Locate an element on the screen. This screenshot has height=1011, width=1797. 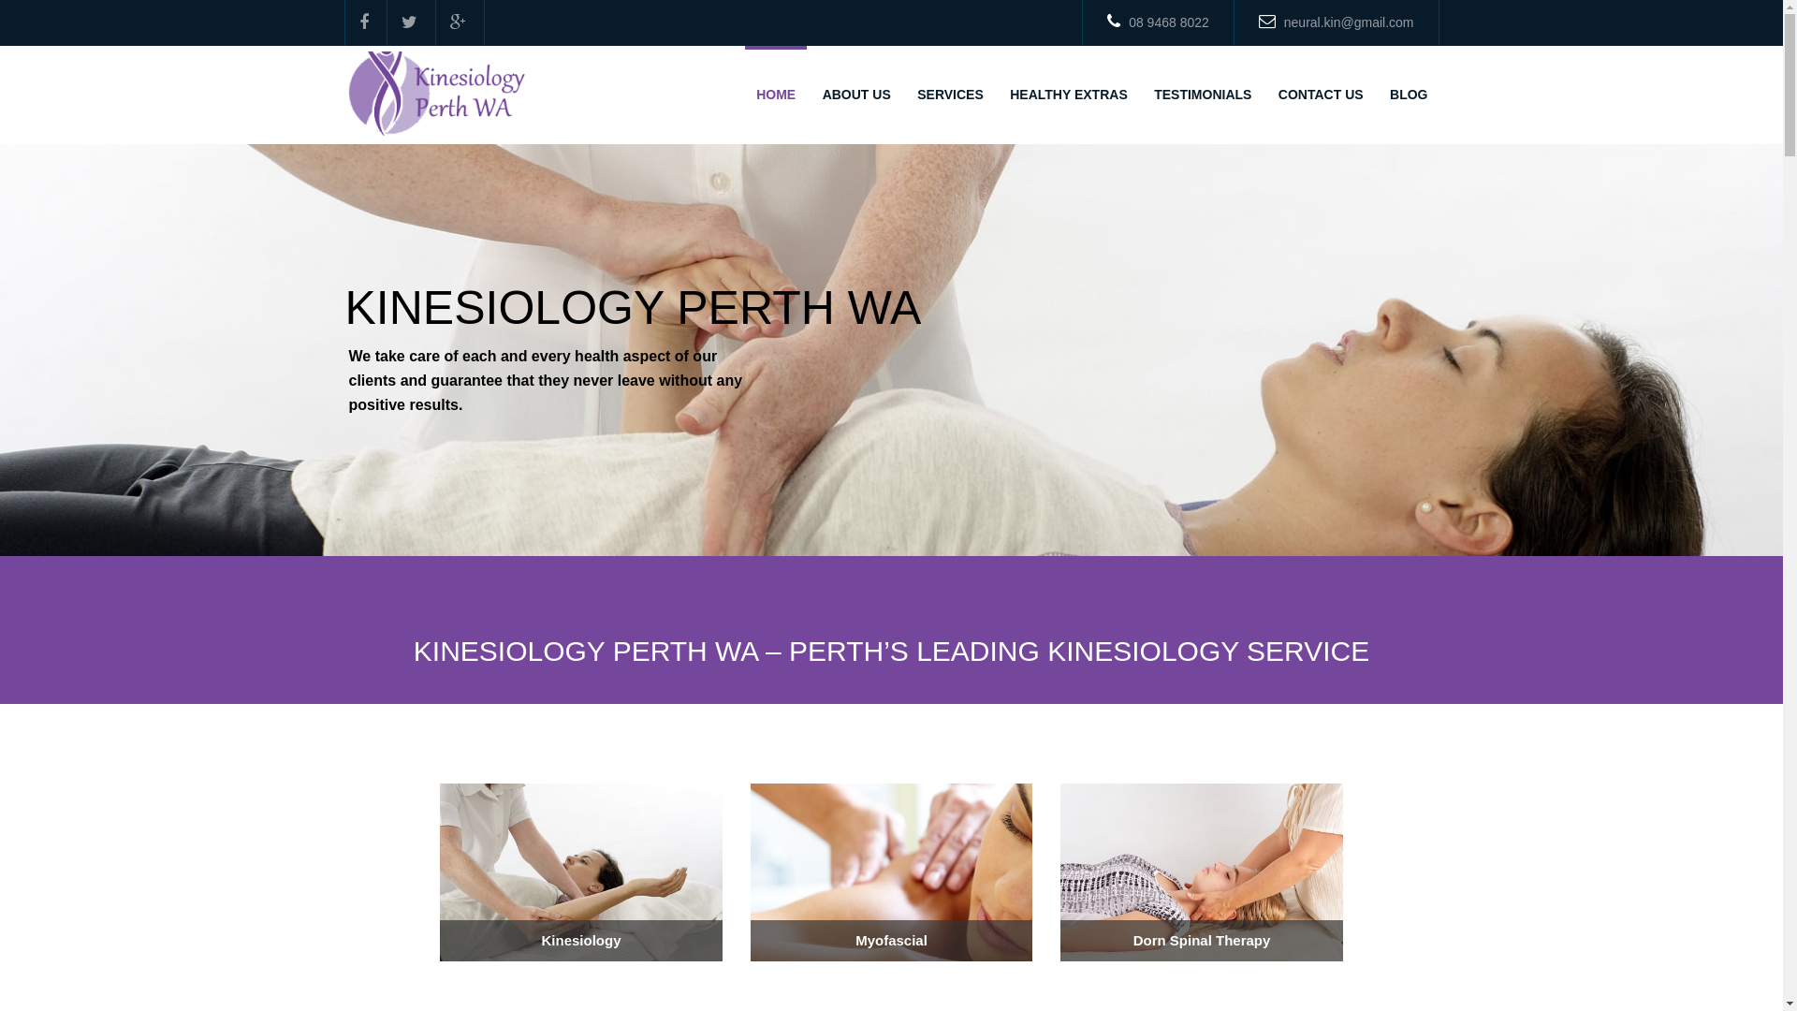
08 9468 8022 is located at coordinates (1158, 22).